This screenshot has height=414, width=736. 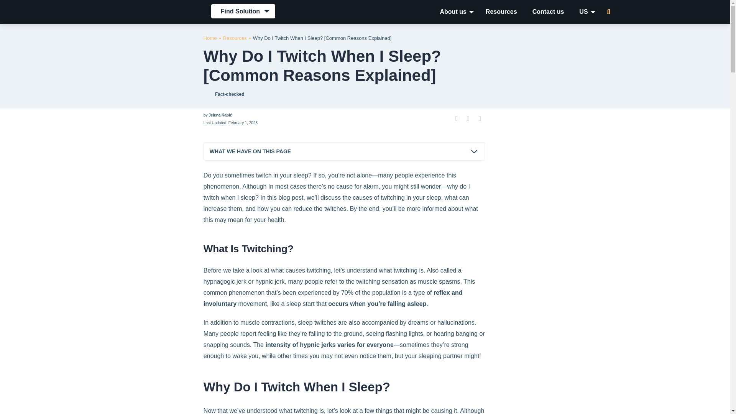 I want to click on Resources, so click(x=501, y=11).